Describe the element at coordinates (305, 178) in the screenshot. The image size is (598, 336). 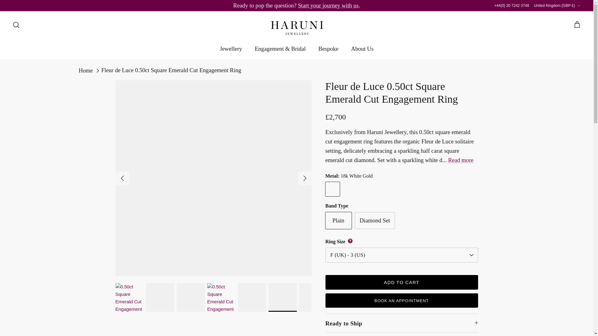
I see `RIGHT` at that location.